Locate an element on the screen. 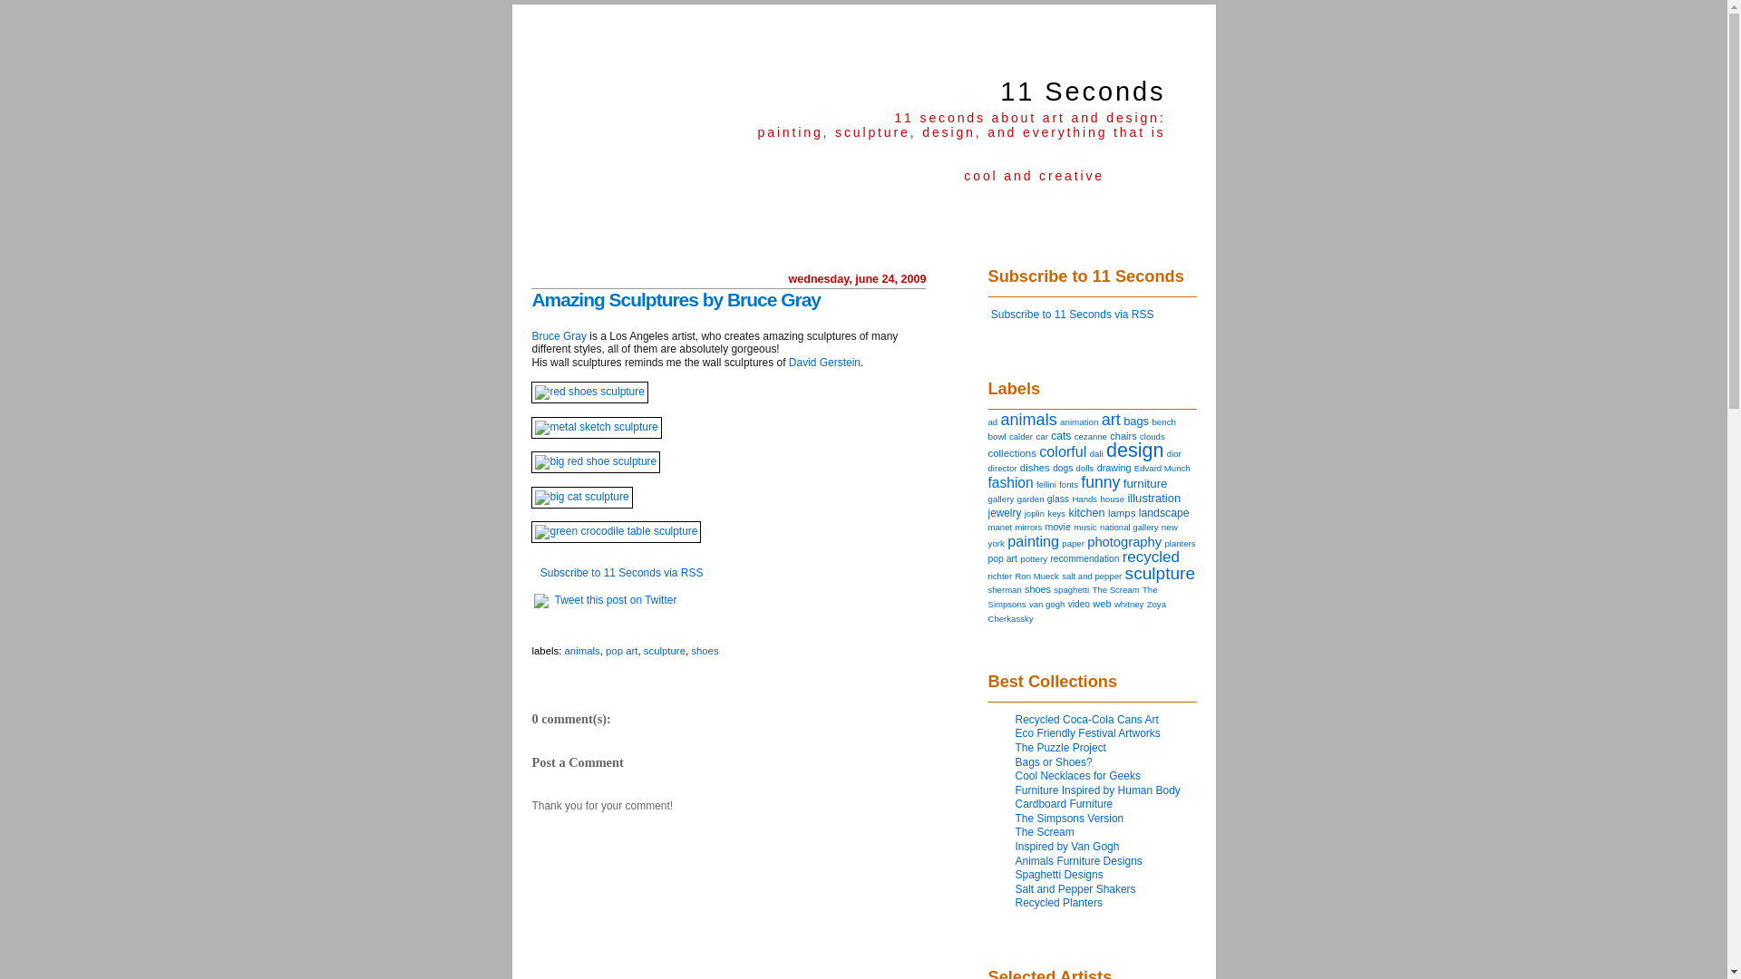 The width and height of the screenshot is (1741, 979). illustration is located at coordinates (1153, 499).